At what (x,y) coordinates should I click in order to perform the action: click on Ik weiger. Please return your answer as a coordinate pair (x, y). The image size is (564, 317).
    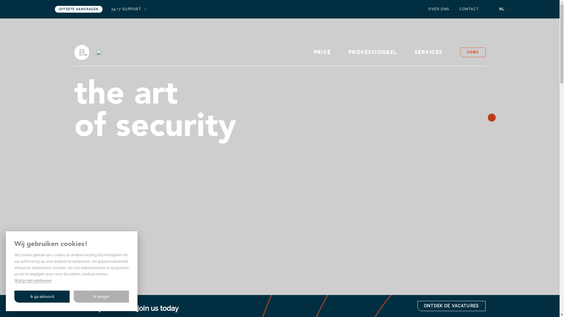
    Looking at the image, I should click on (102, 296).